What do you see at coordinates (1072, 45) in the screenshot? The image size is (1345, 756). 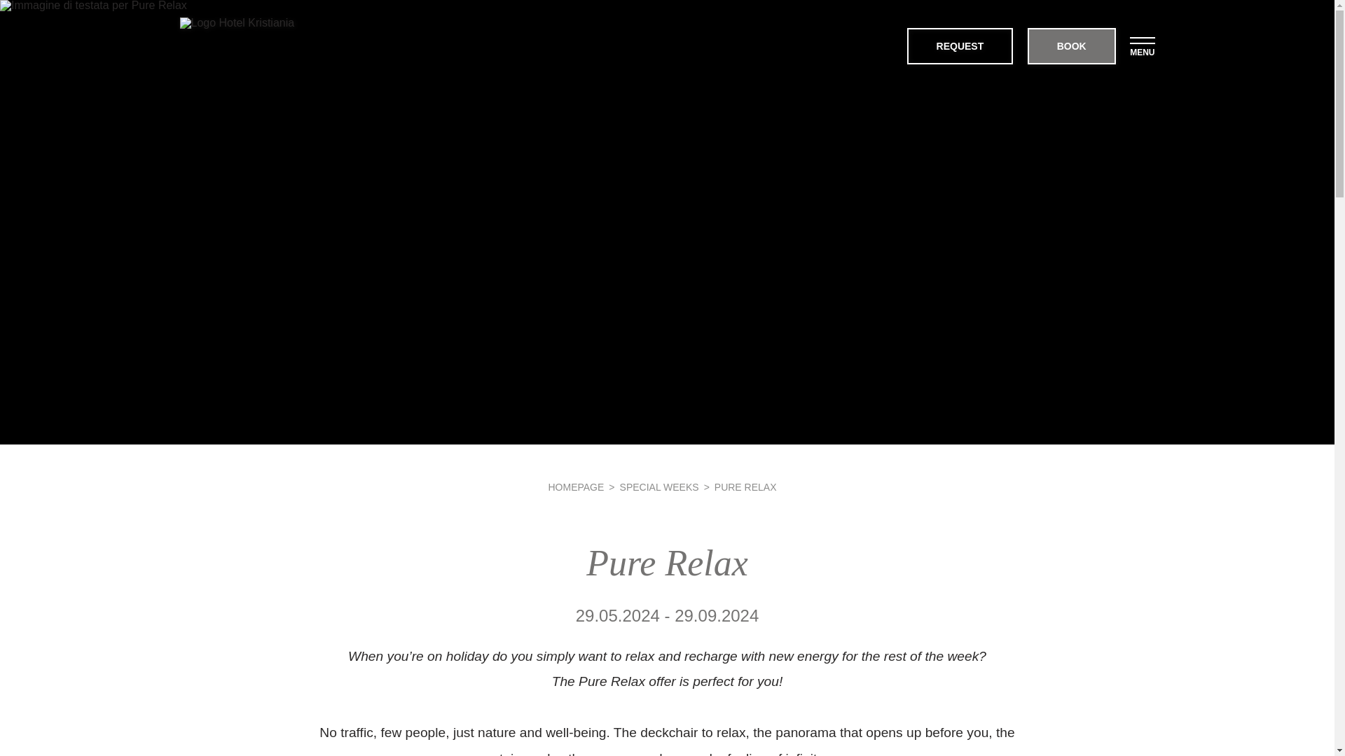 I see `BOOK` at bounding box center [1072, 45].